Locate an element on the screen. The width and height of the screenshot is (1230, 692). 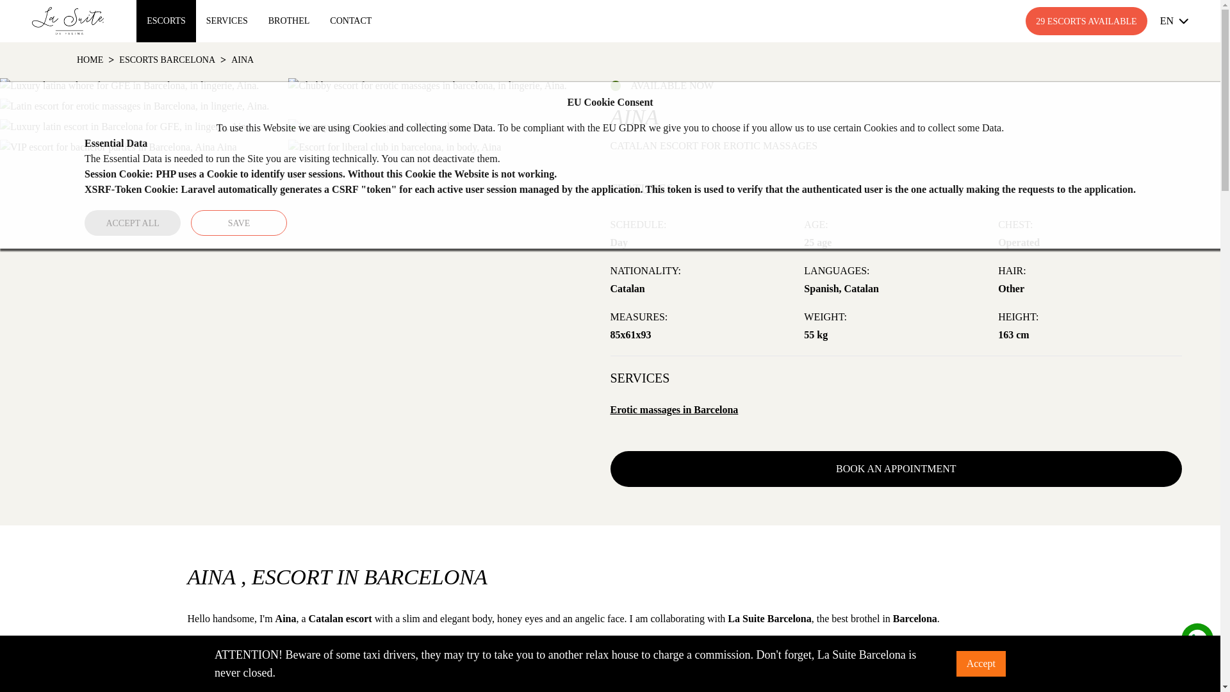
ESCORTS is located at coordinates (166, 21).